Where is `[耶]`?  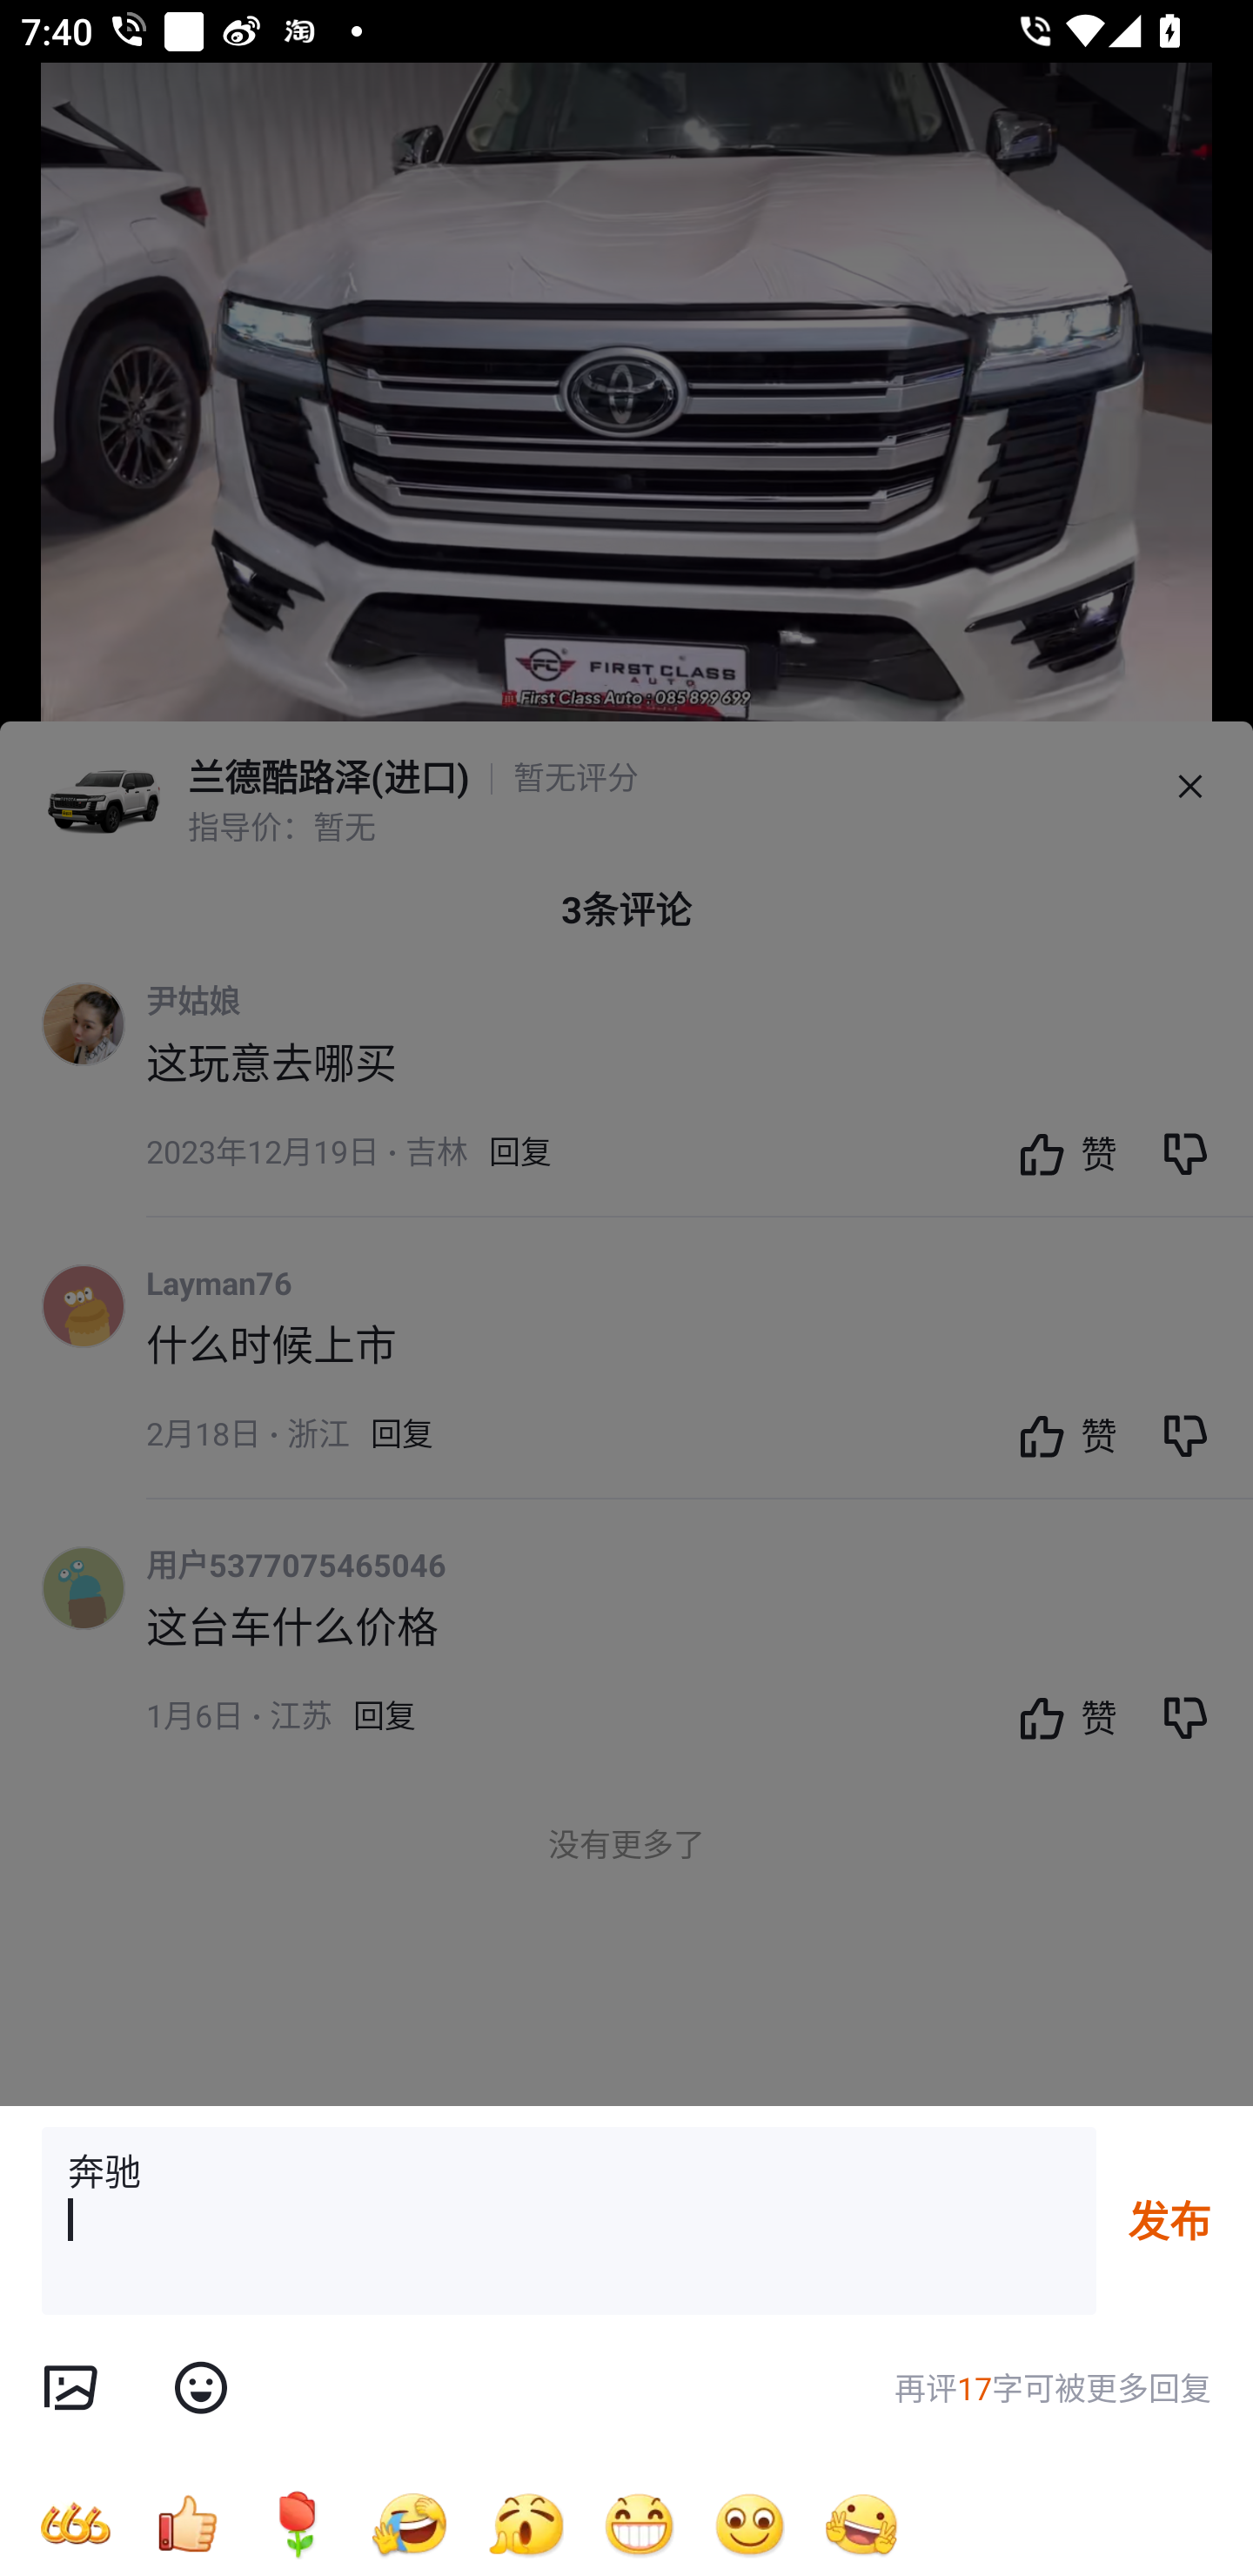 [耶] is located at coordinates (861, 2523).